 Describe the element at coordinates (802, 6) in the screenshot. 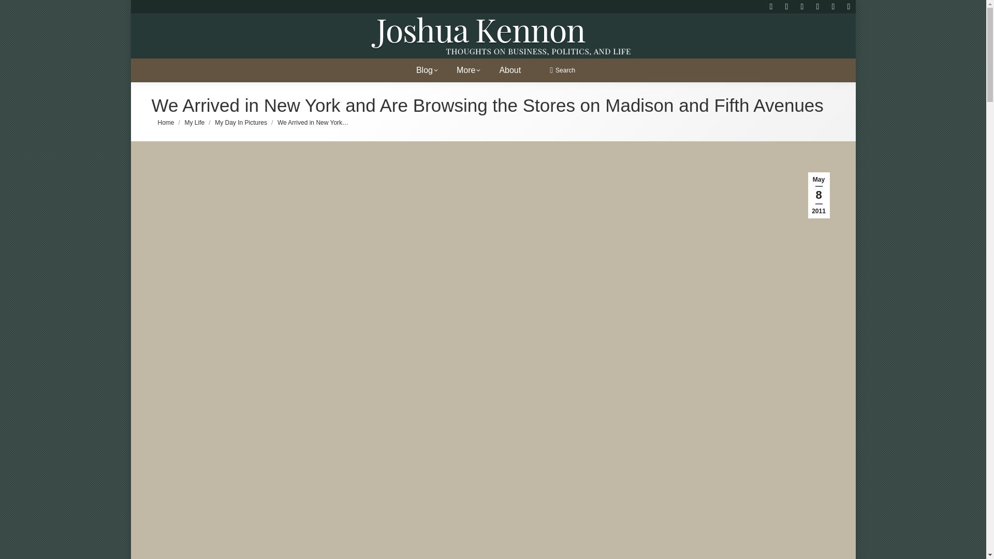

I see `Facebook page opens in new window` at that location.